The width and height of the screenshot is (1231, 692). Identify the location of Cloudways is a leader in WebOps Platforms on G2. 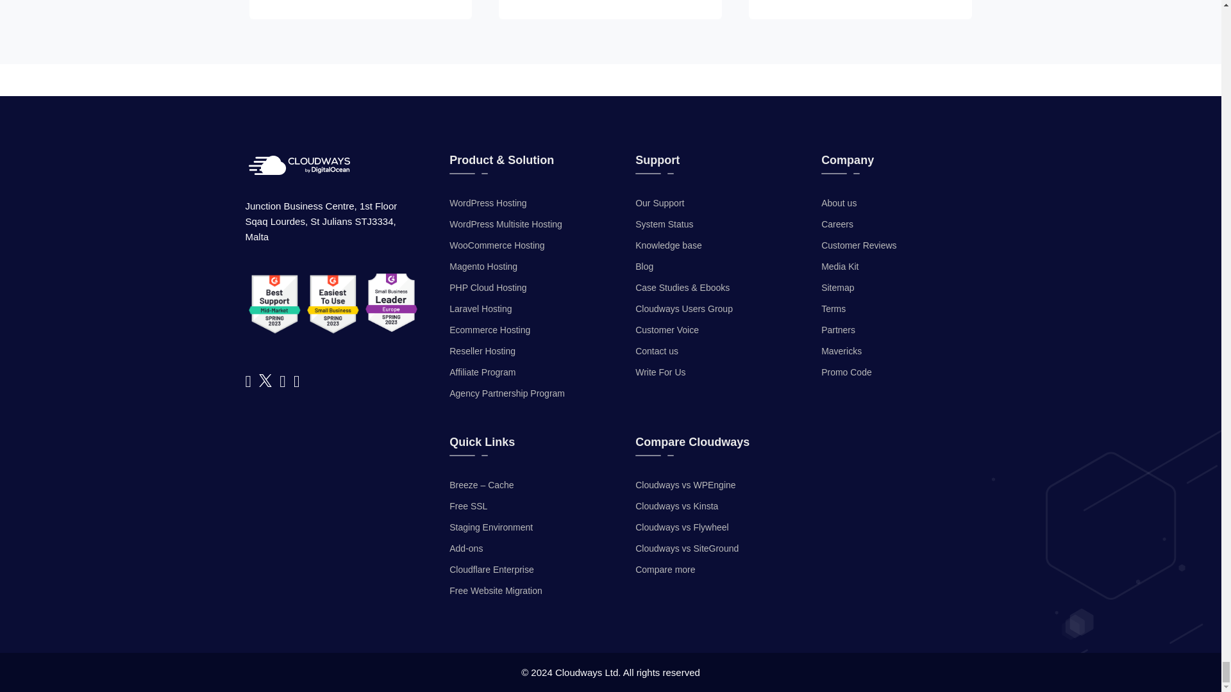
(391, 302).